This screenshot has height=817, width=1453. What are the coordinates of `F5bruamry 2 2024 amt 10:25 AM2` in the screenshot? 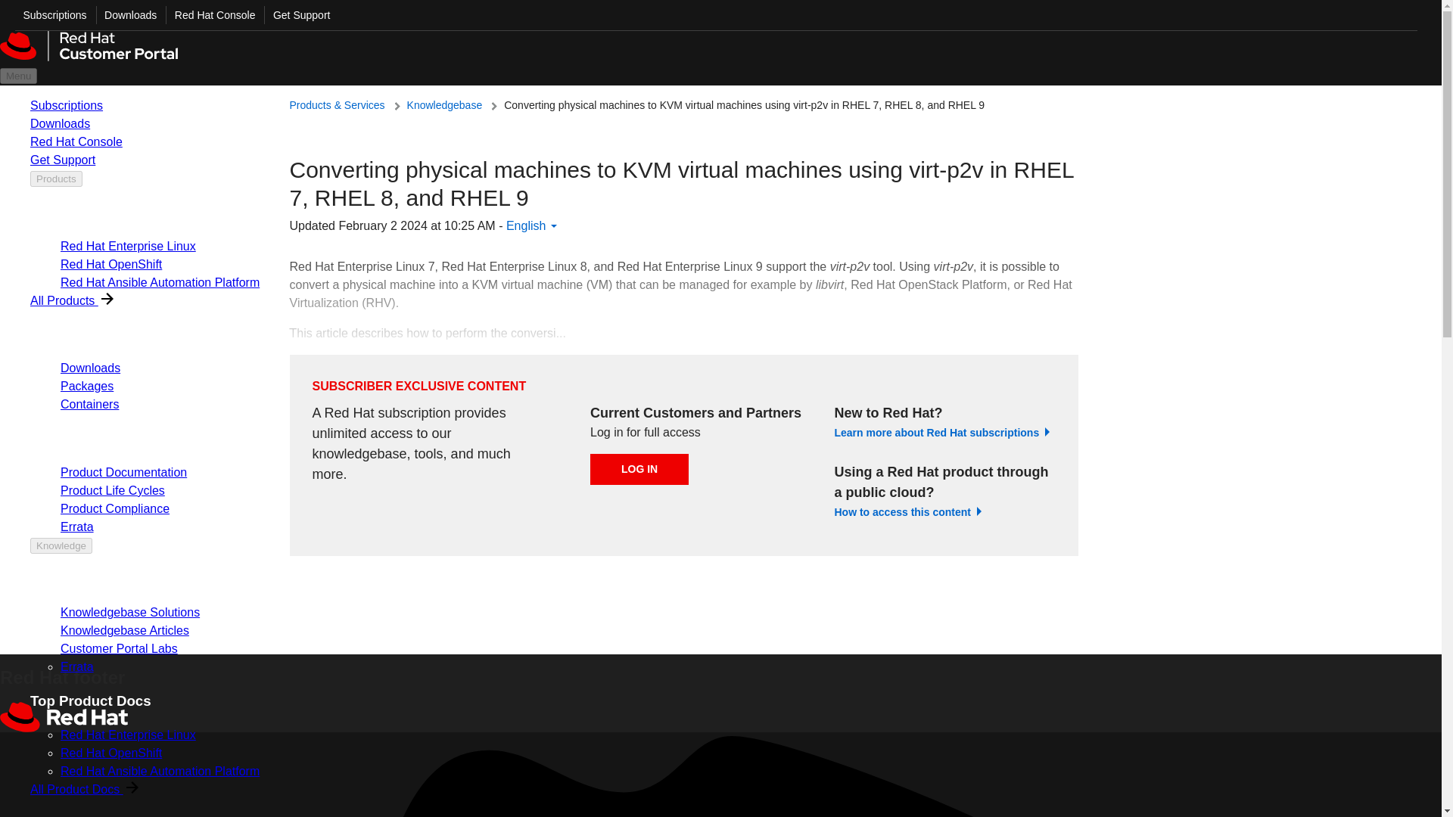 It's located at (416, 225).